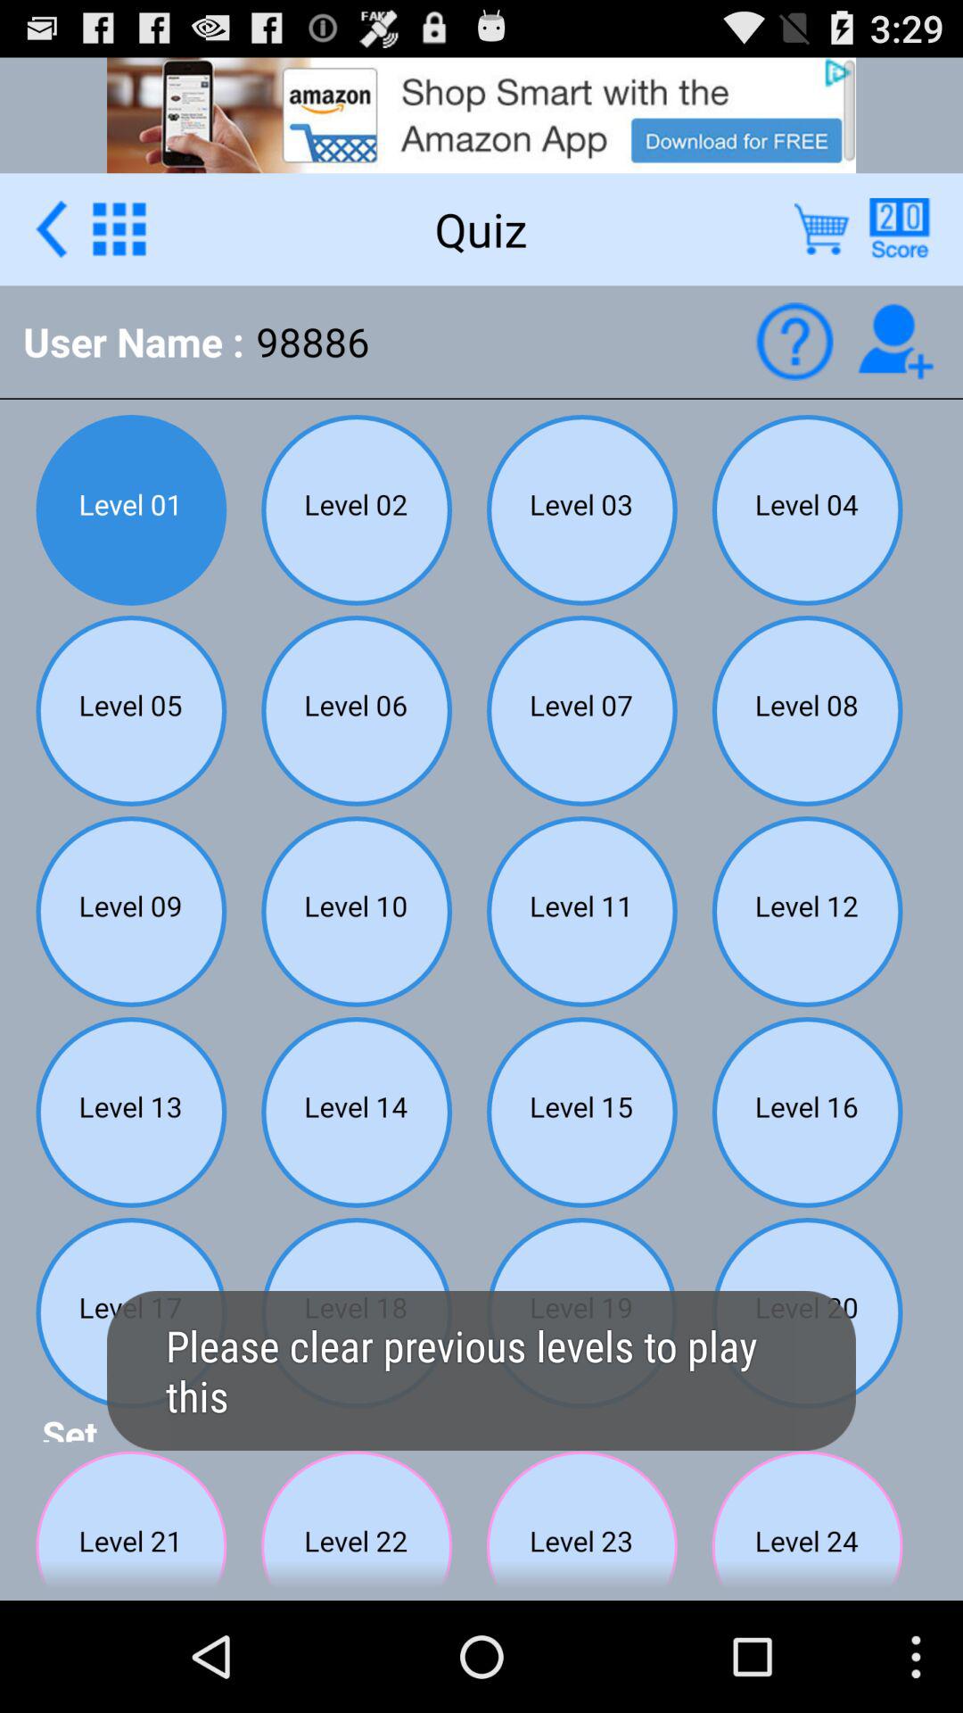 The width and height of the screenshot is (963, 1713). Describe the element at coordinates (119, 228) in the screenshot. I see `main botten` at that location.